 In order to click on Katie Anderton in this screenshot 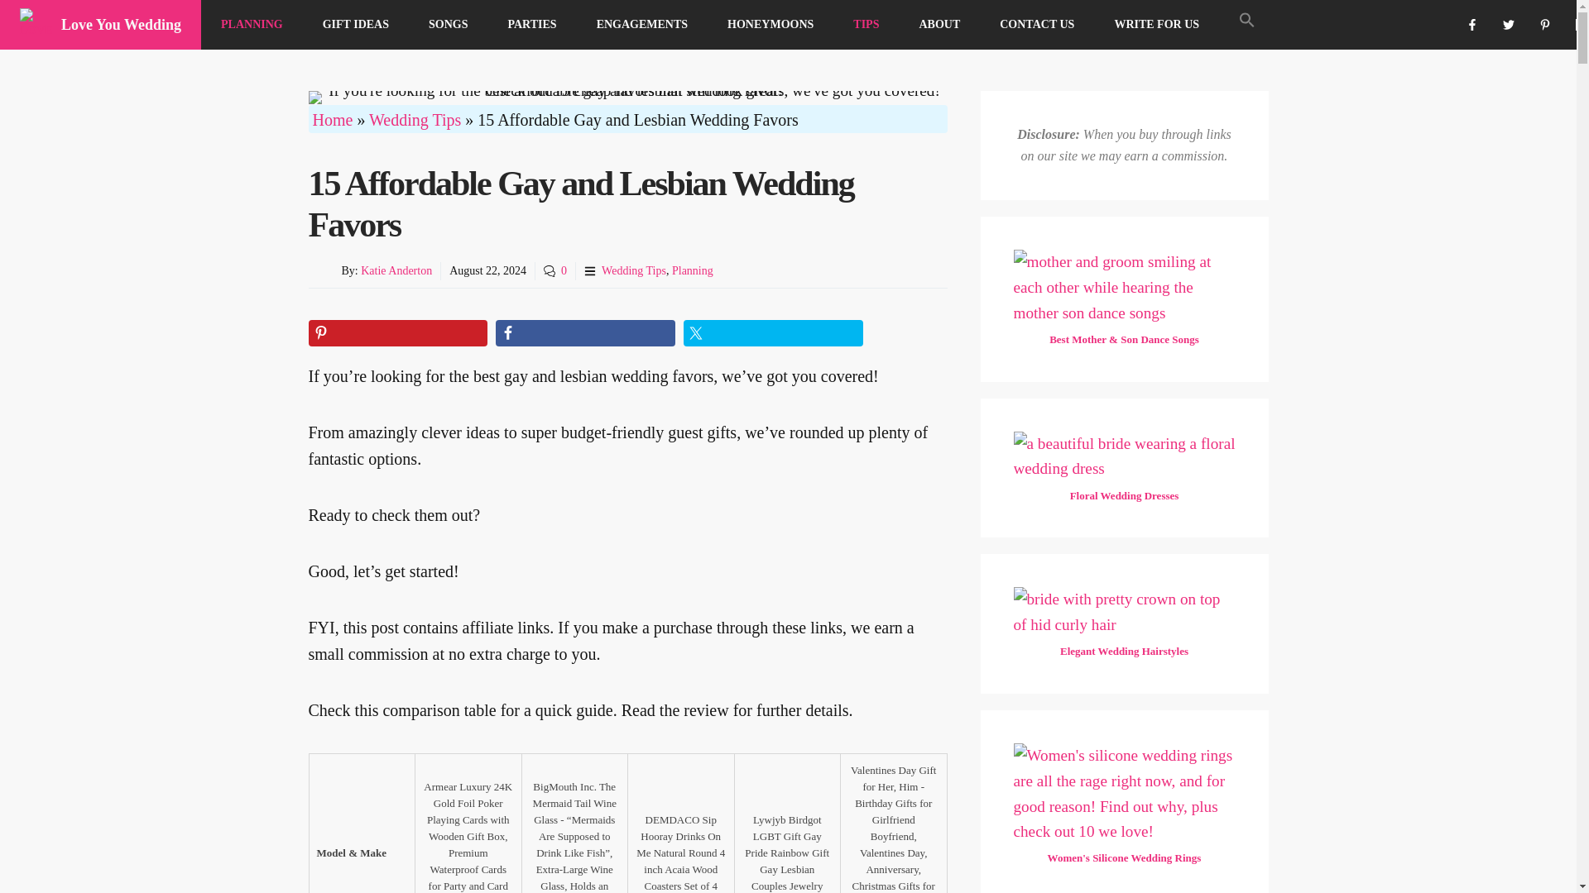, I will do `click(396, 270)`.